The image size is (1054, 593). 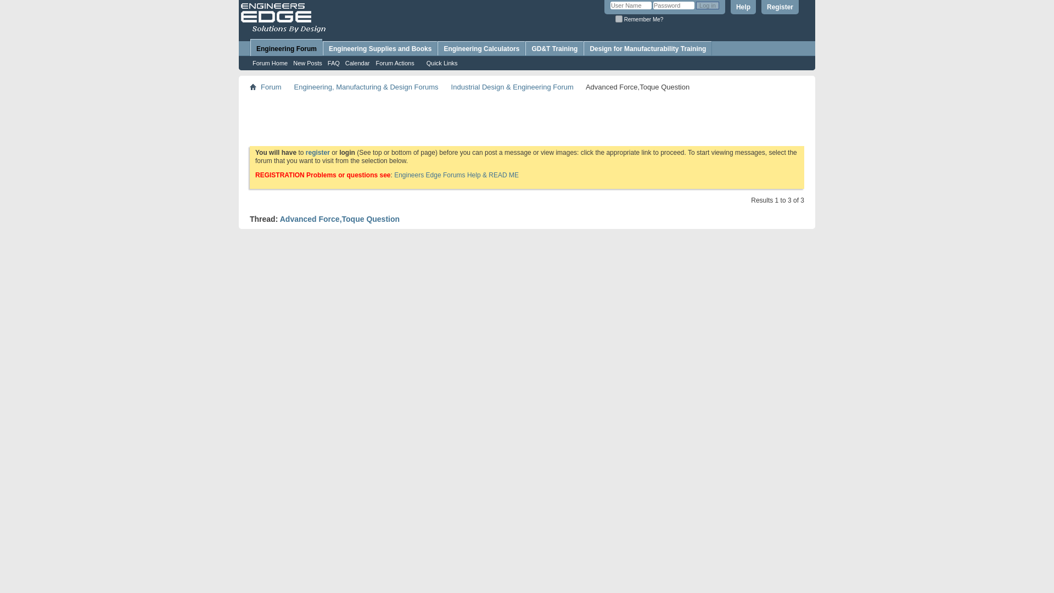 What do you see at coordinates (270, 63) in the screenshot?
I see `Forum Home` at bounding box center [270, 63].